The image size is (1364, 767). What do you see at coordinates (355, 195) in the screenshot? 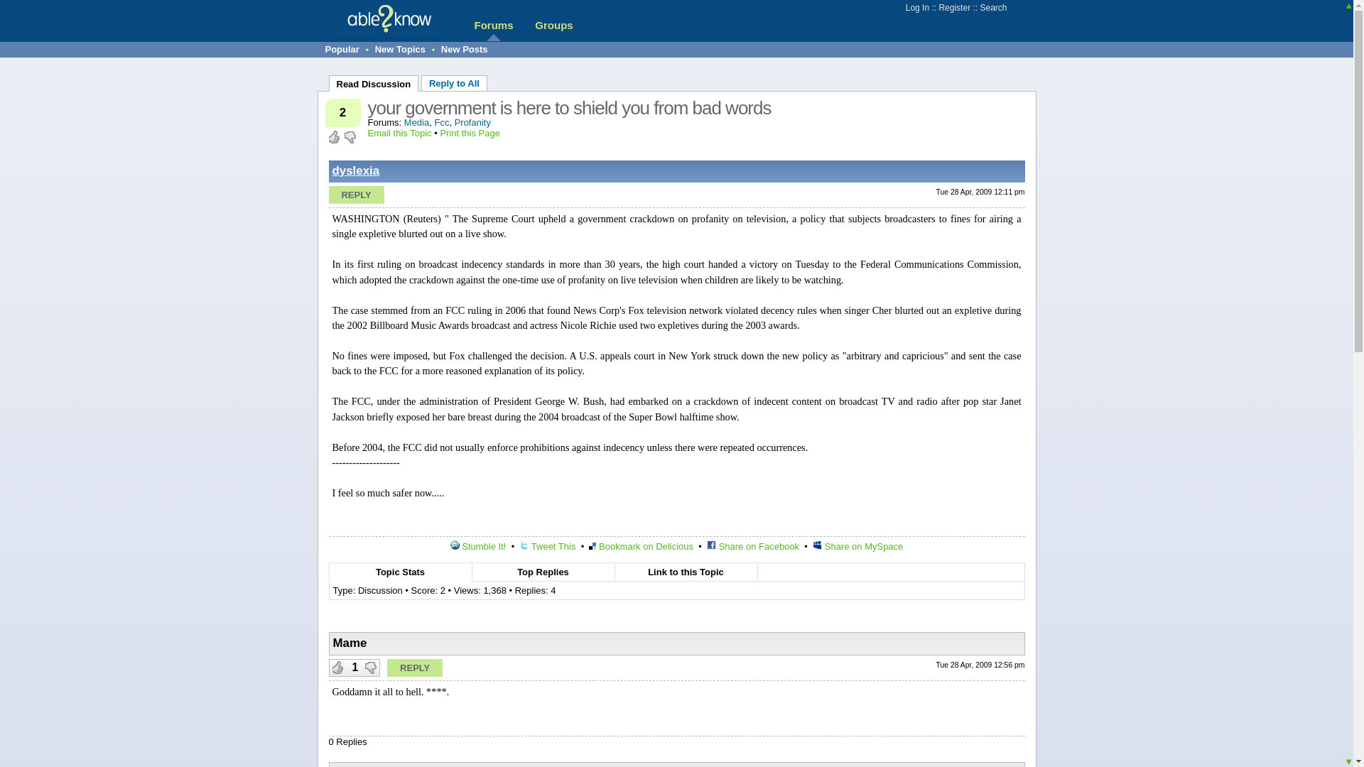
I see `Reply` at bounding box center [355, 195].